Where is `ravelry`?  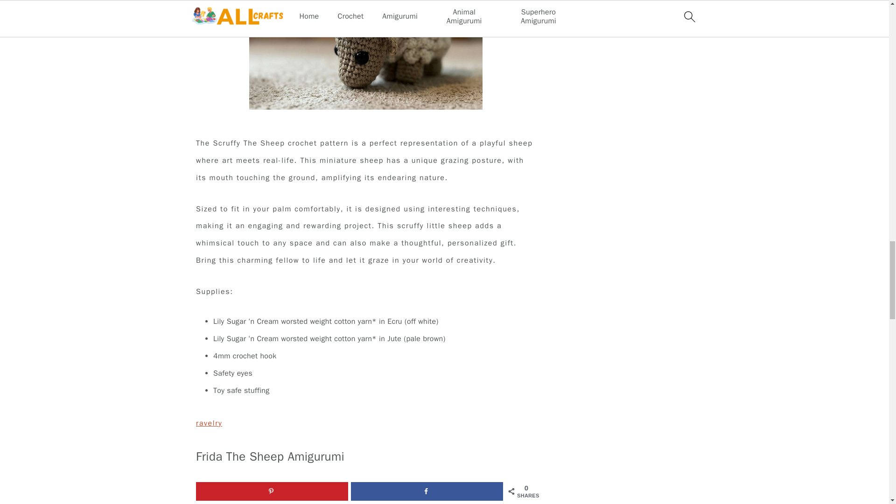
ravelry is located at coordinates (209, 423).